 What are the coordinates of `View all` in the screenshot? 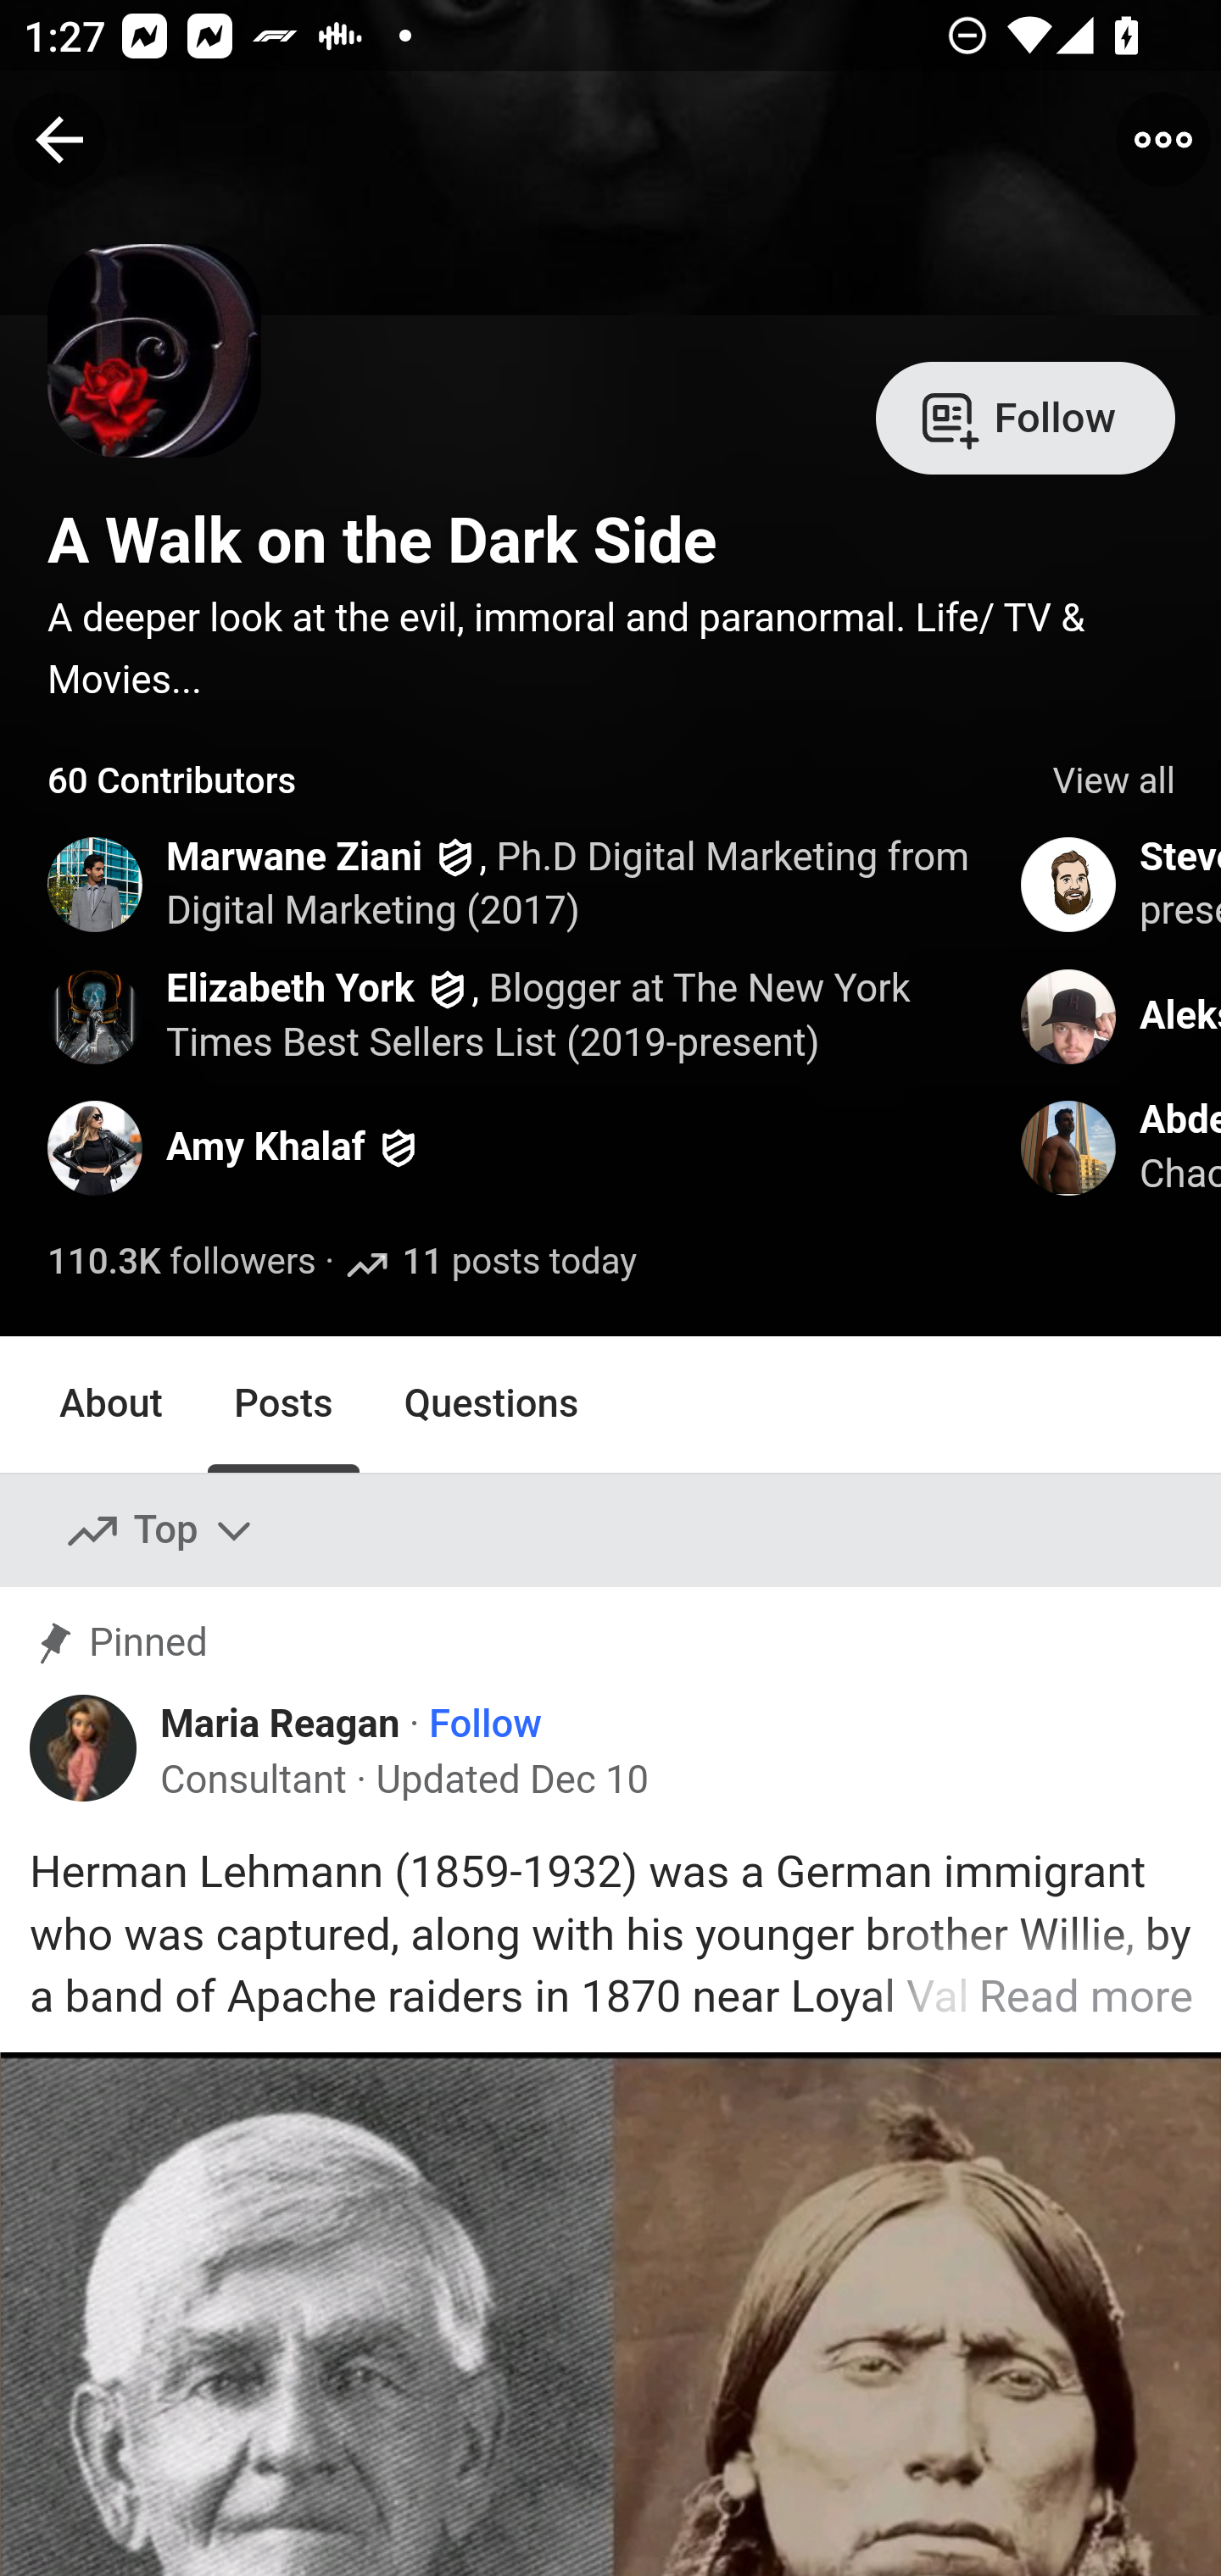 It's located at (1114, 781).